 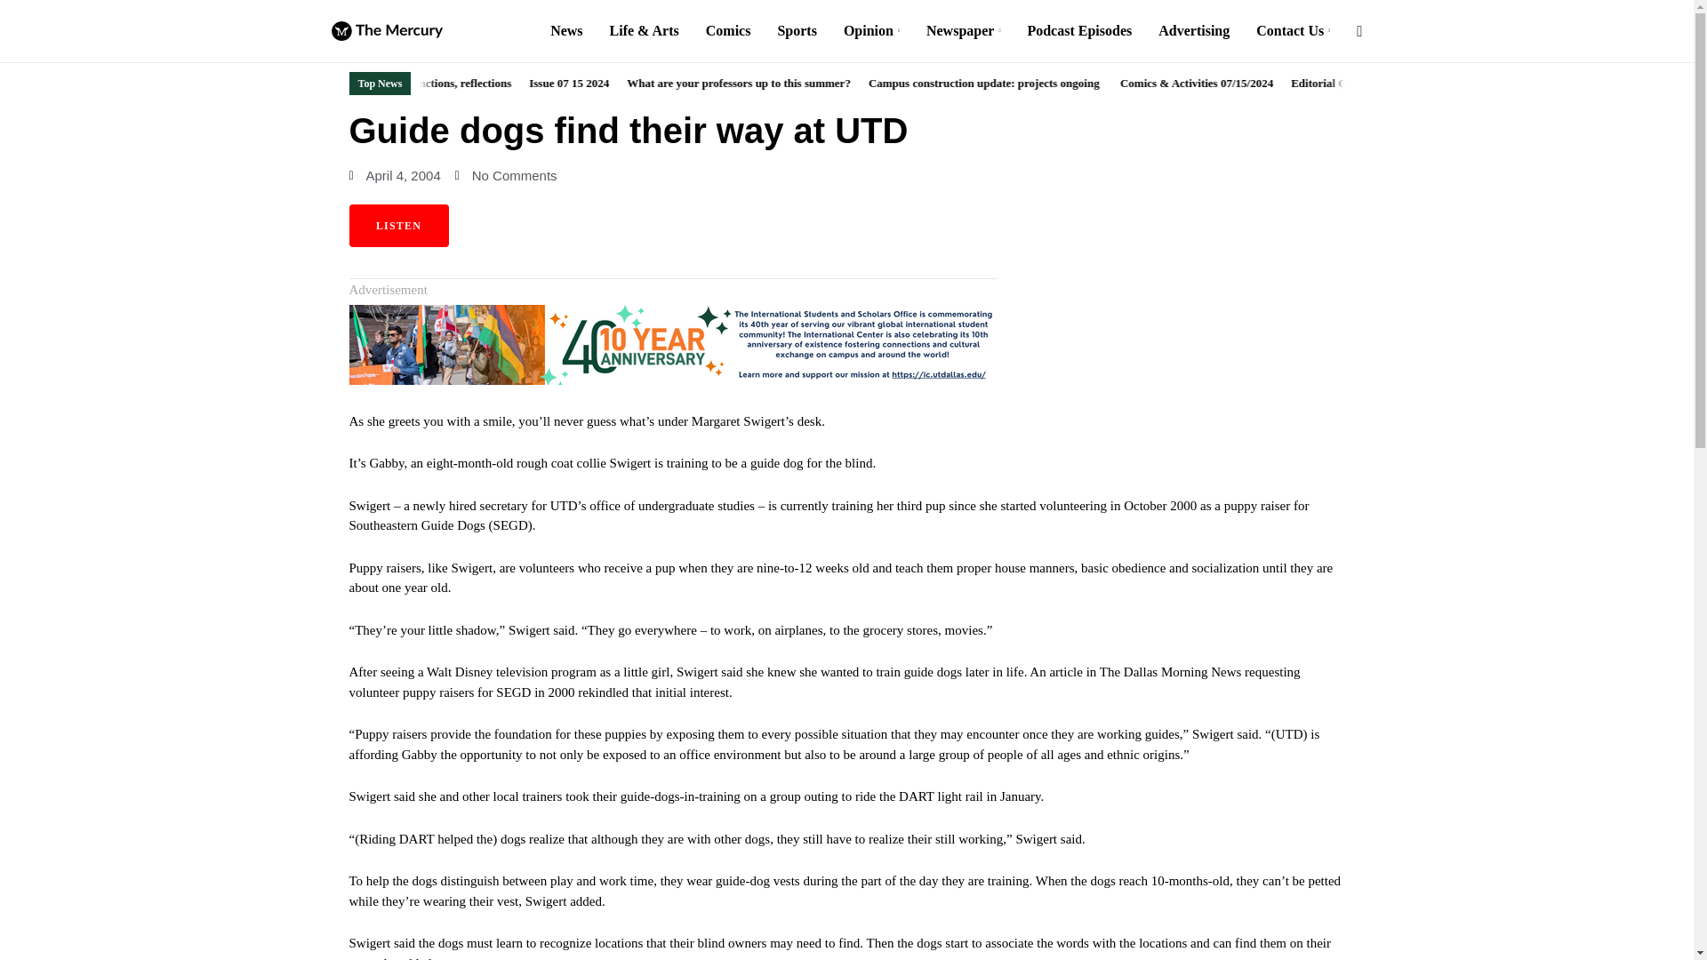 What do you see at coordinates (1293, 31) in the screenshot?
I see `Contact Us` at bounding box center [1293, 31].